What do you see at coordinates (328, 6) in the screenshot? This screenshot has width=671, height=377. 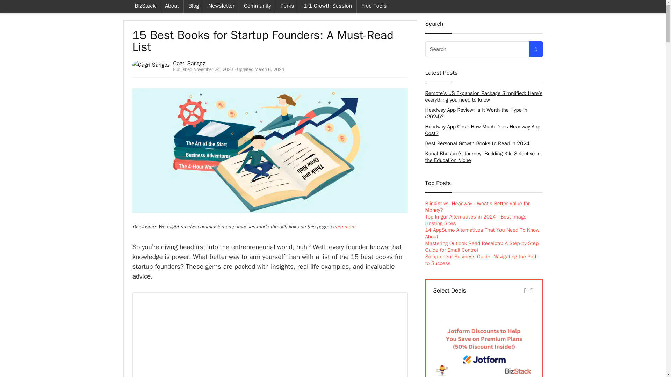 I see `1:1 Growth Session` at bounding box center [328, 6].